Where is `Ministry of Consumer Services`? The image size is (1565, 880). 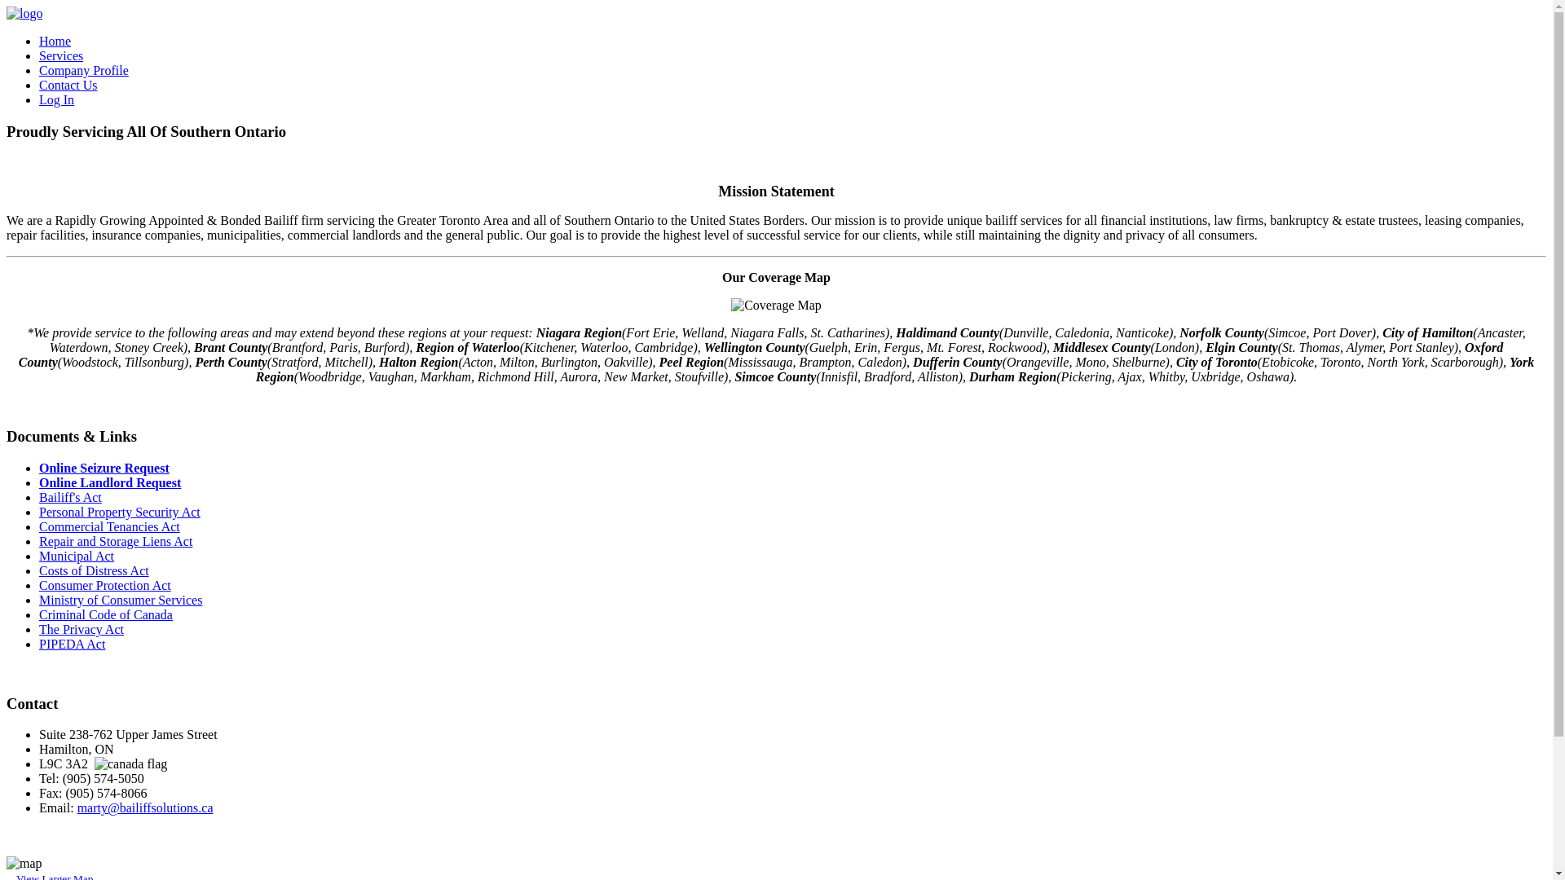 Ministry of Consumer Services is located at coordinates (121, 600).